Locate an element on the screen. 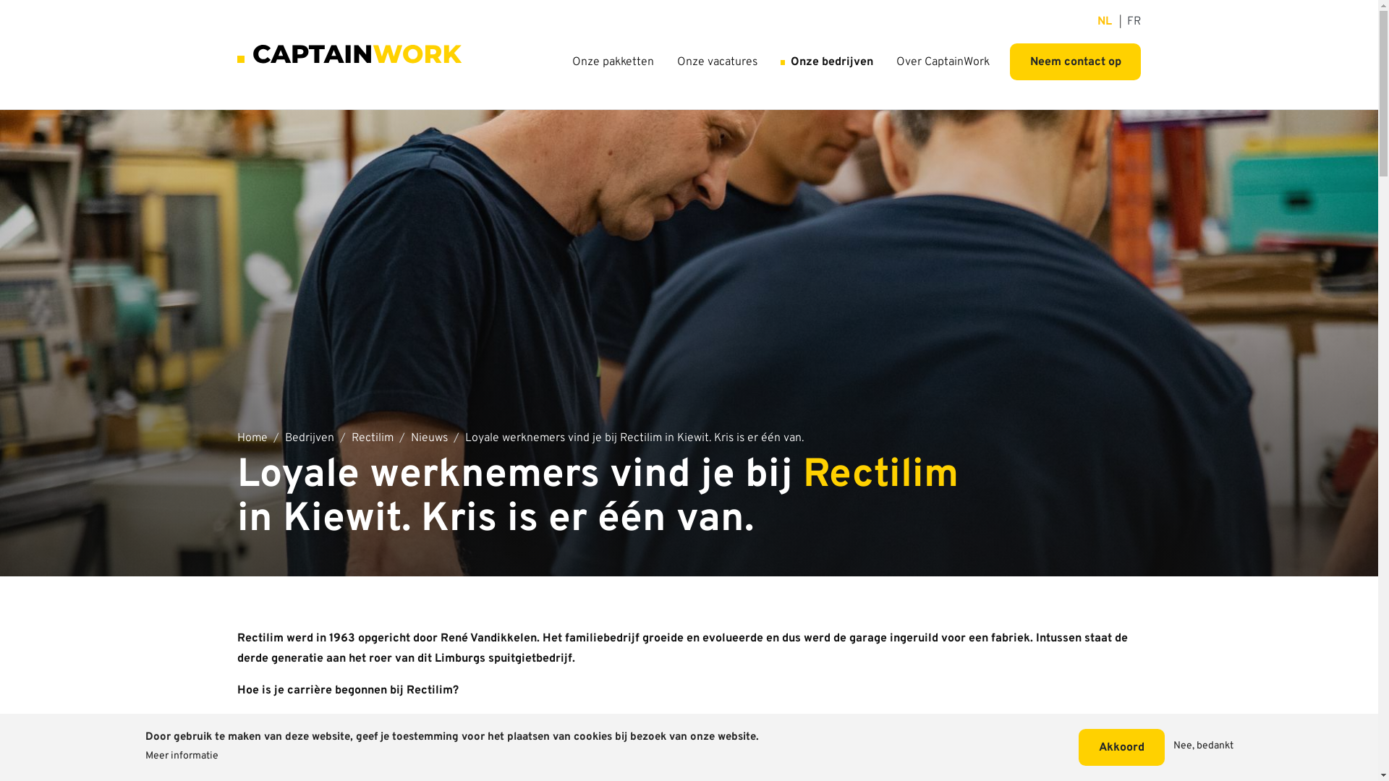 The height and width of the screenshot is (781, 1389). Uploaden is located at coordinates (45, 19).